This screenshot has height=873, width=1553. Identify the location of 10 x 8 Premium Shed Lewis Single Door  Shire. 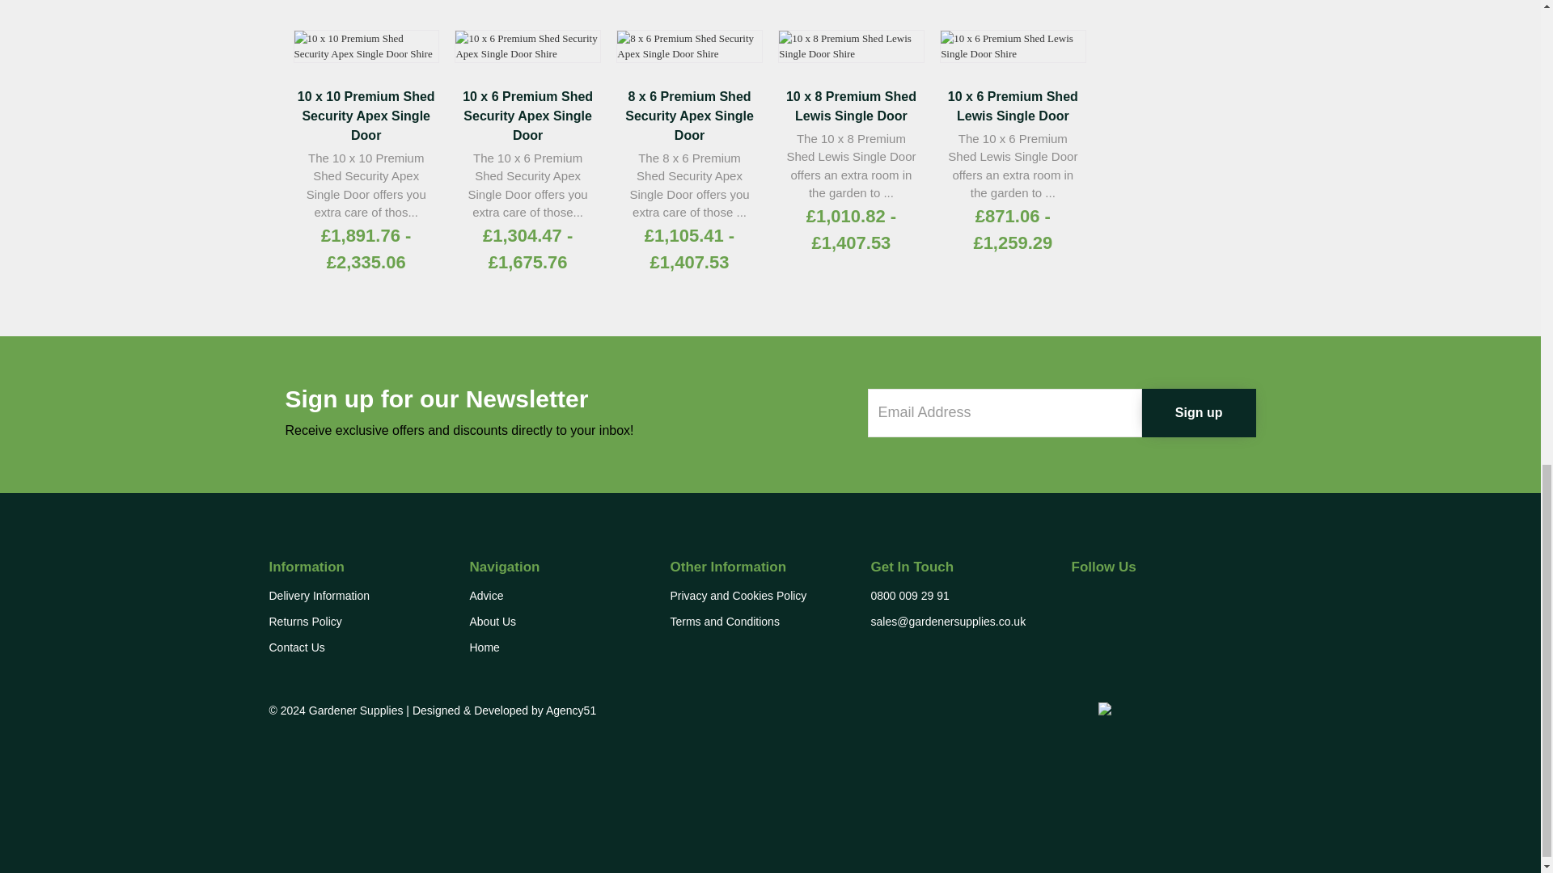
(851, 45).